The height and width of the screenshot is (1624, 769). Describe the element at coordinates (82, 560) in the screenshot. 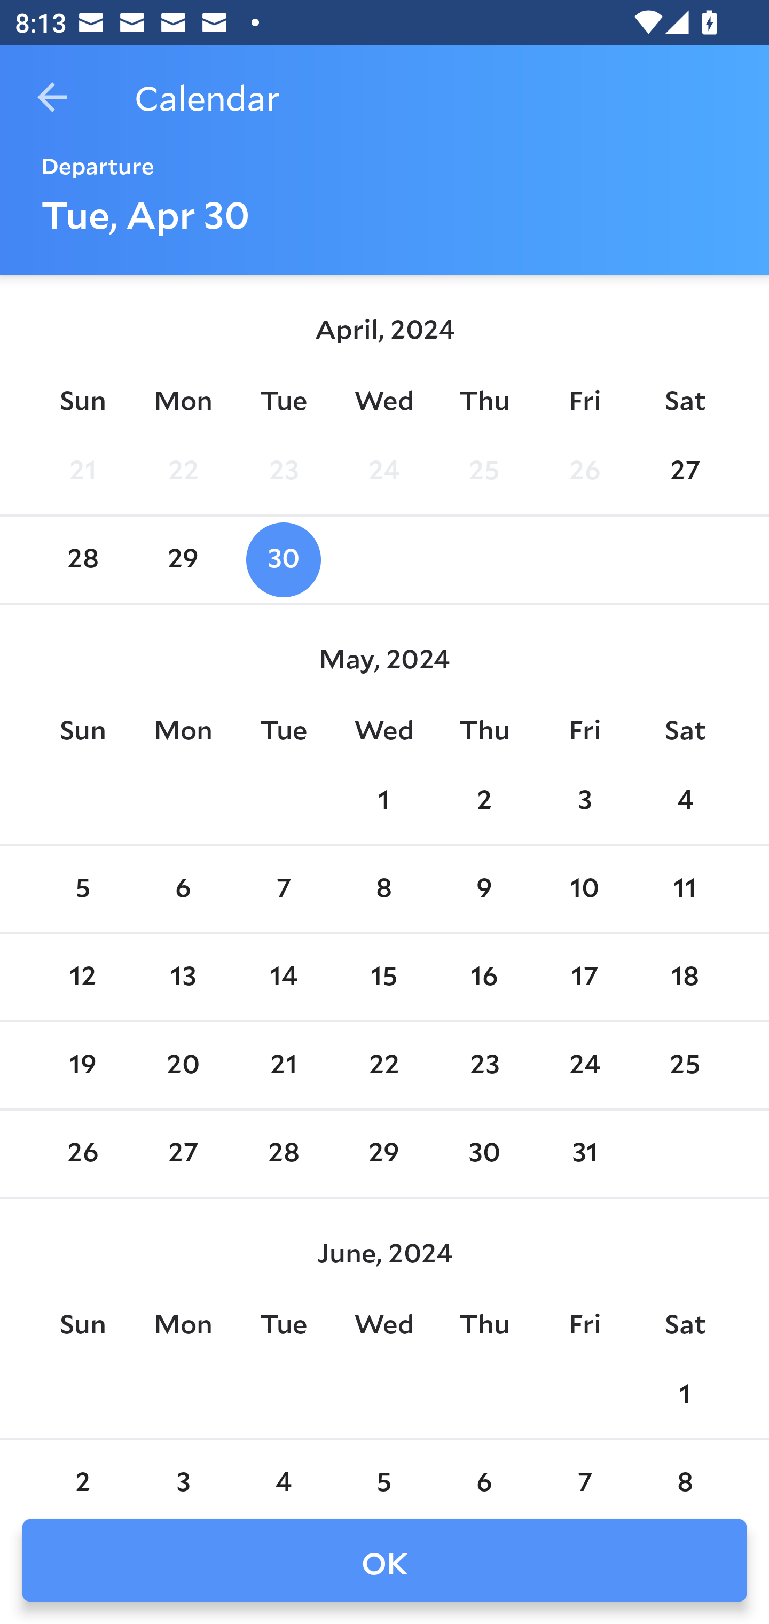

I see `28` at that location.